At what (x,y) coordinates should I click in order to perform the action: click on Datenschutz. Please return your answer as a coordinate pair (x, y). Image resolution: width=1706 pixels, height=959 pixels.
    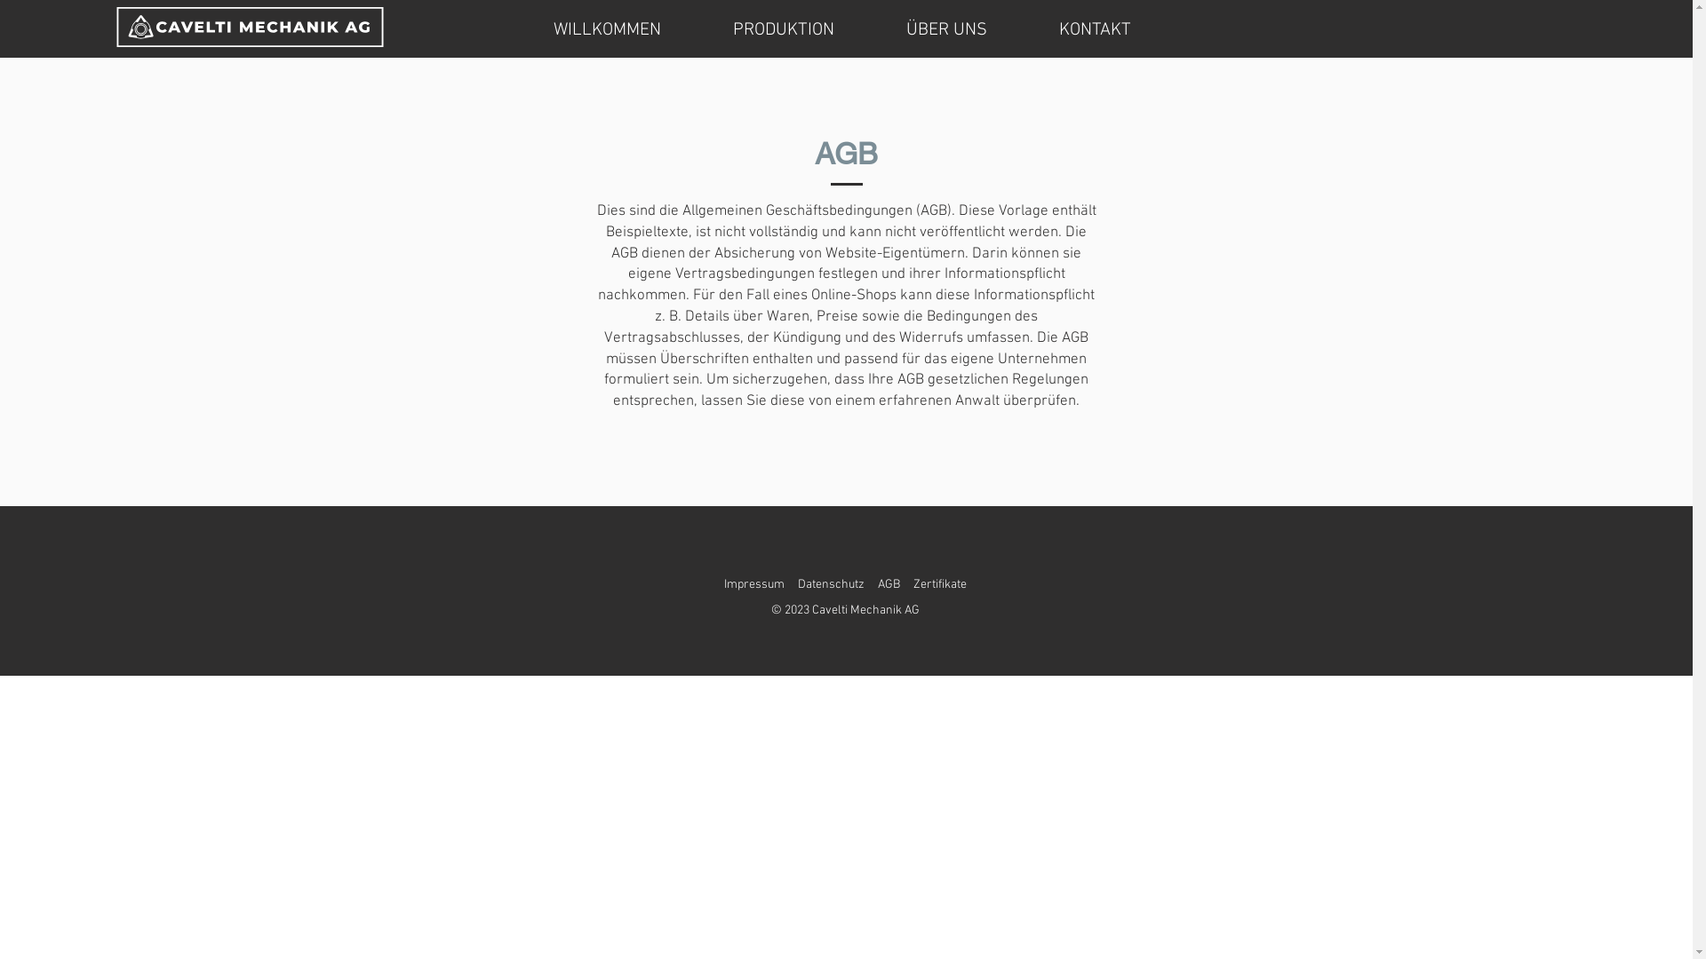
    Looking at the image, I should click on (831, 584).